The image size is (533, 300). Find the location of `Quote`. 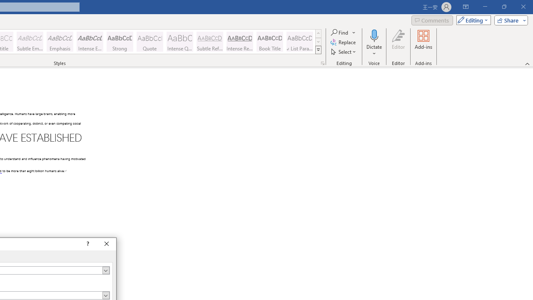

Quote is located at coordinates (149, 42).